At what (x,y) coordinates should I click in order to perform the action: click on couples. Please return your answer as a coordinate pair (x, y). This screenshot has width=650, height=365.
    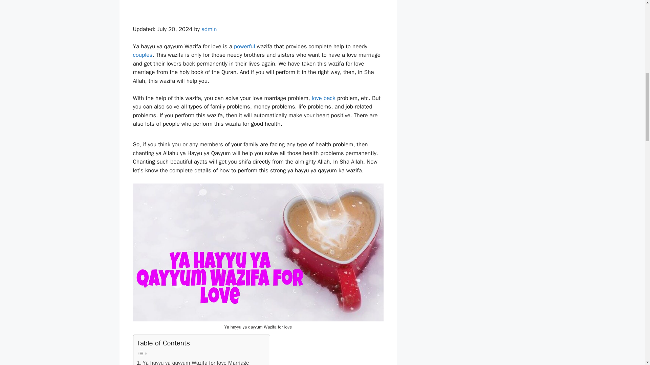
    Looking at the image, I should click on (142, 55).